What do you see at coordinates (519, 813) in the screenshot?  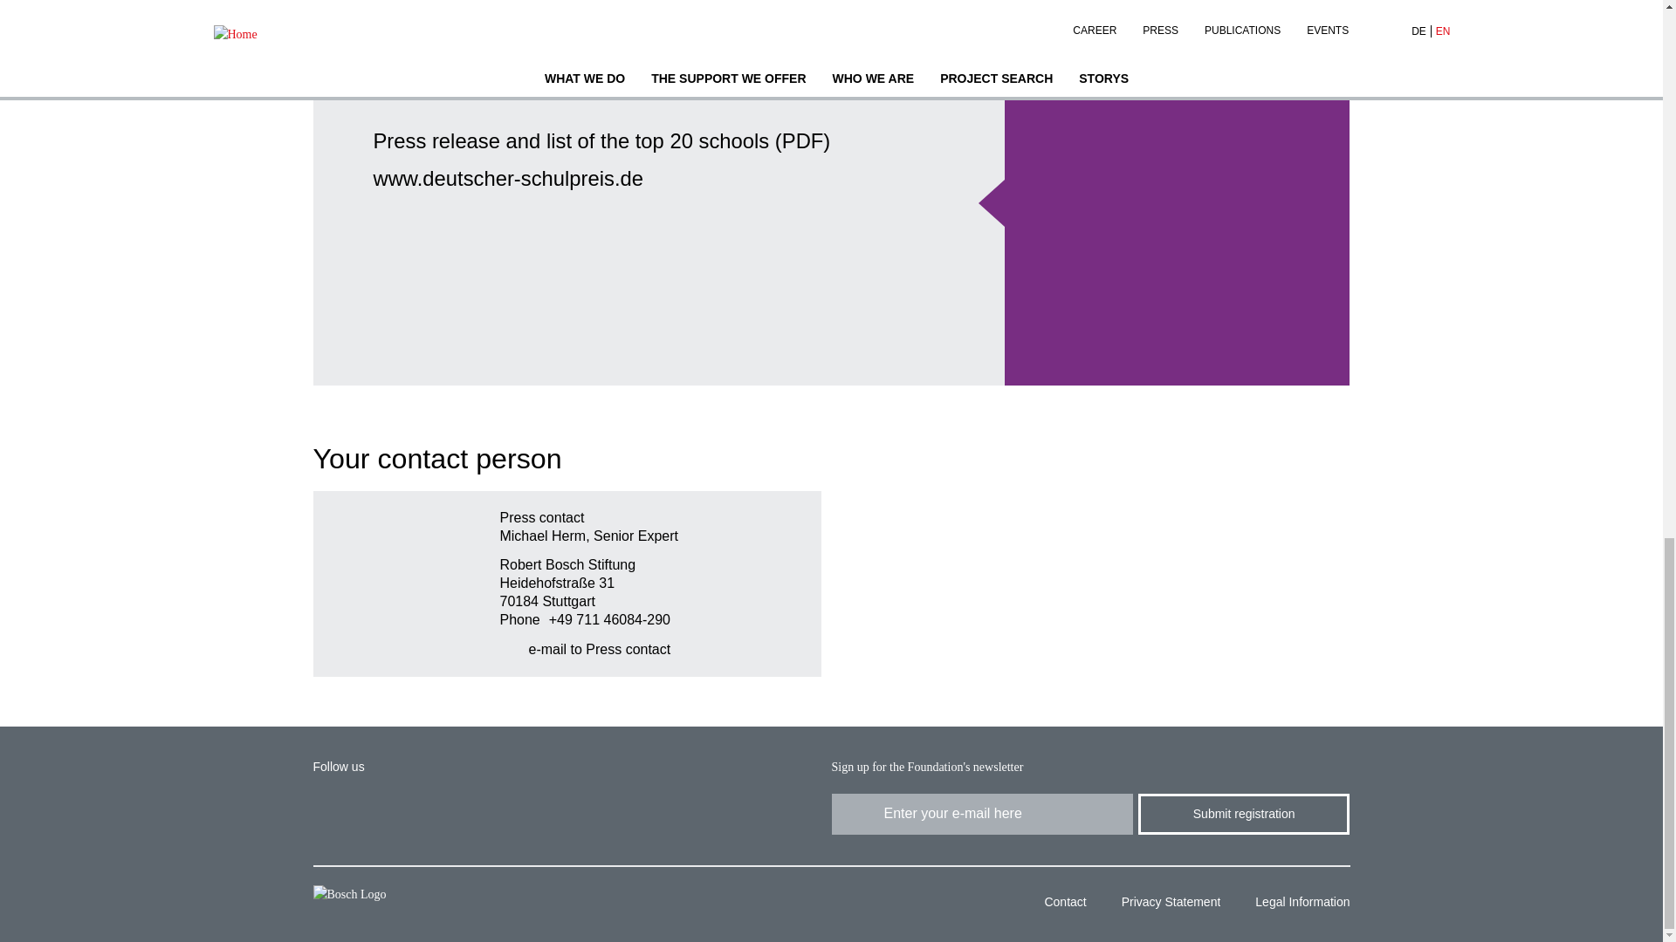 I see `instagram` at bounding box center [519, 813].